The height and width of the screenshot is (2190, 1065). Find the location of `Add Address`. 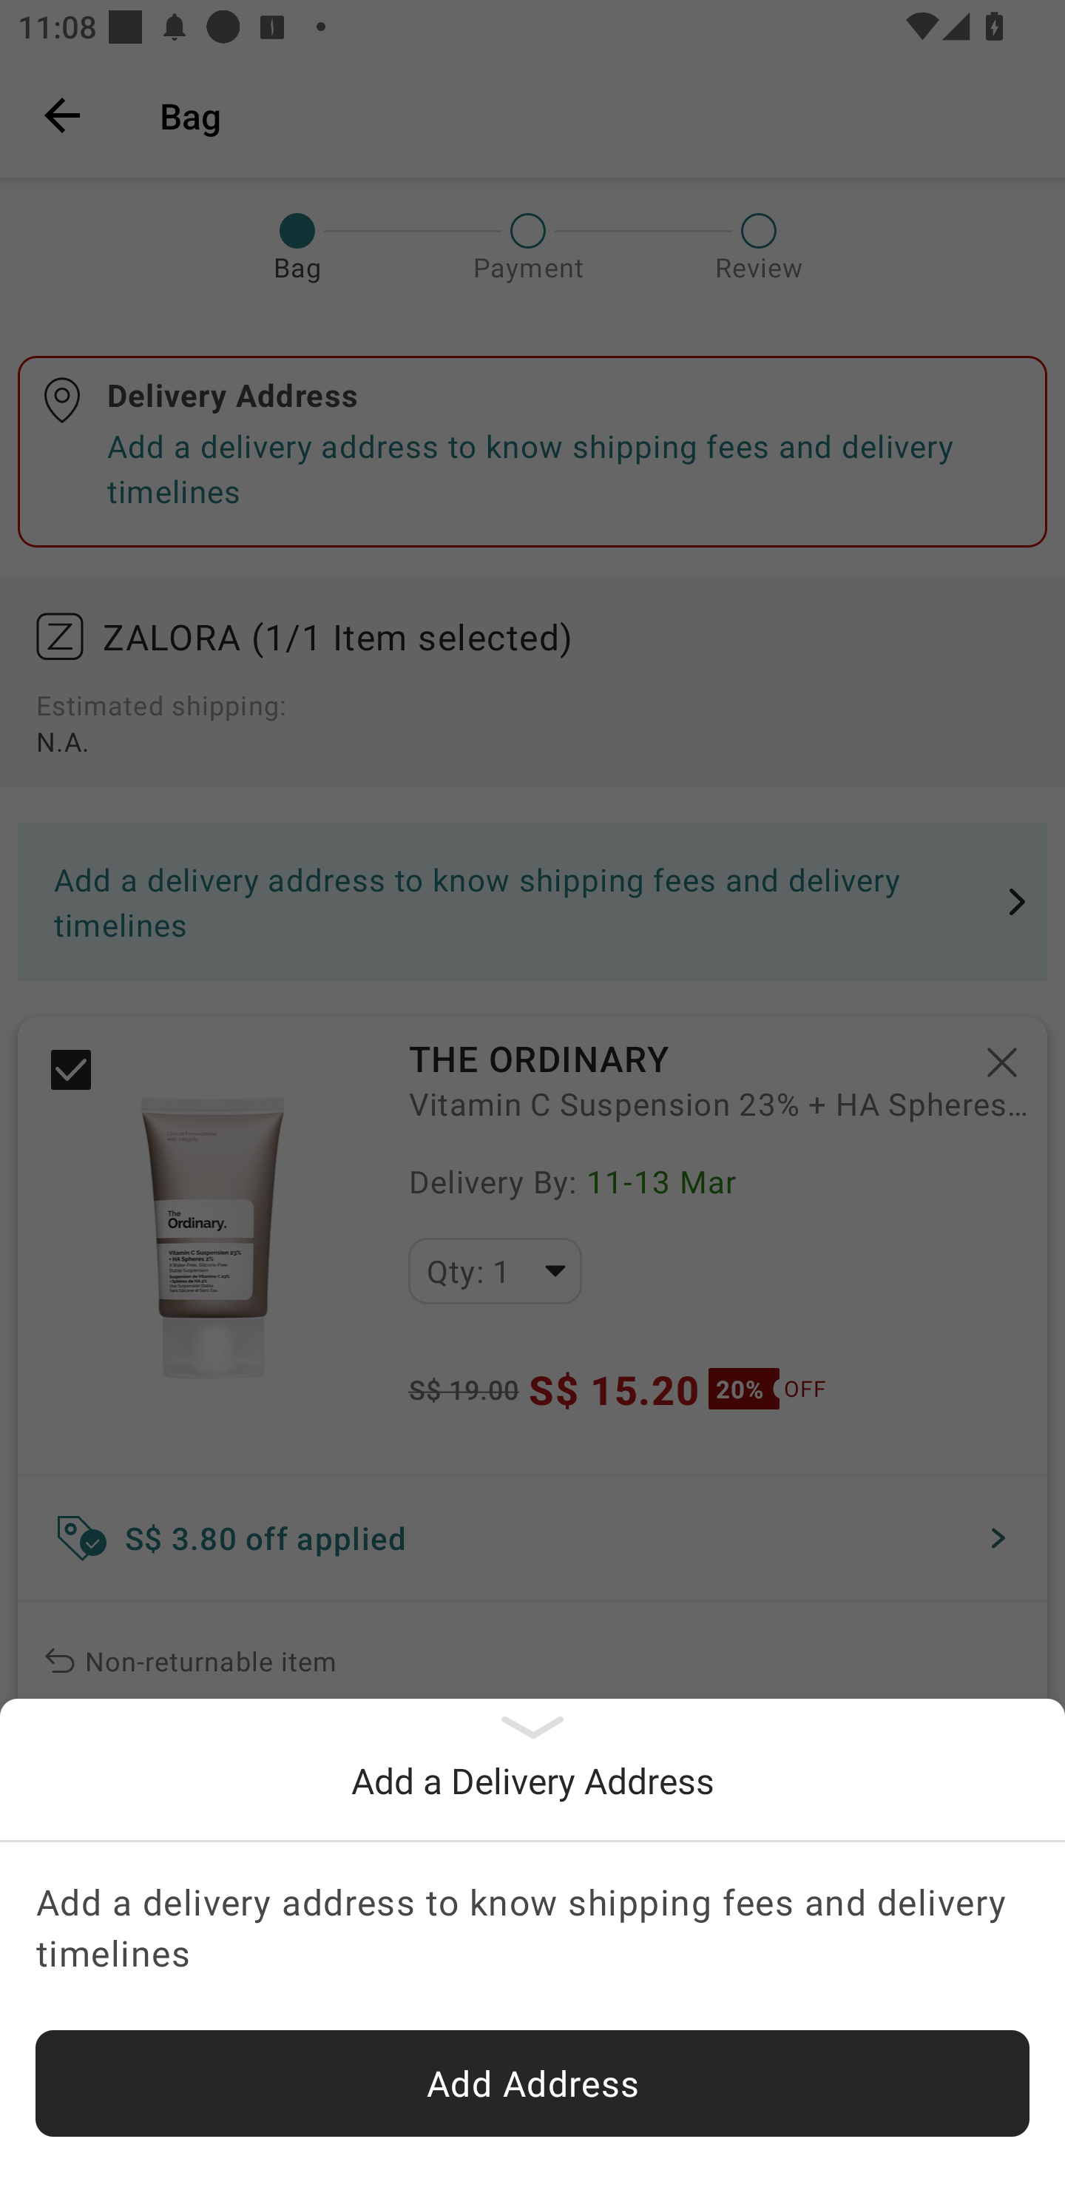

Add Address is located at coordinates (532, 2083).